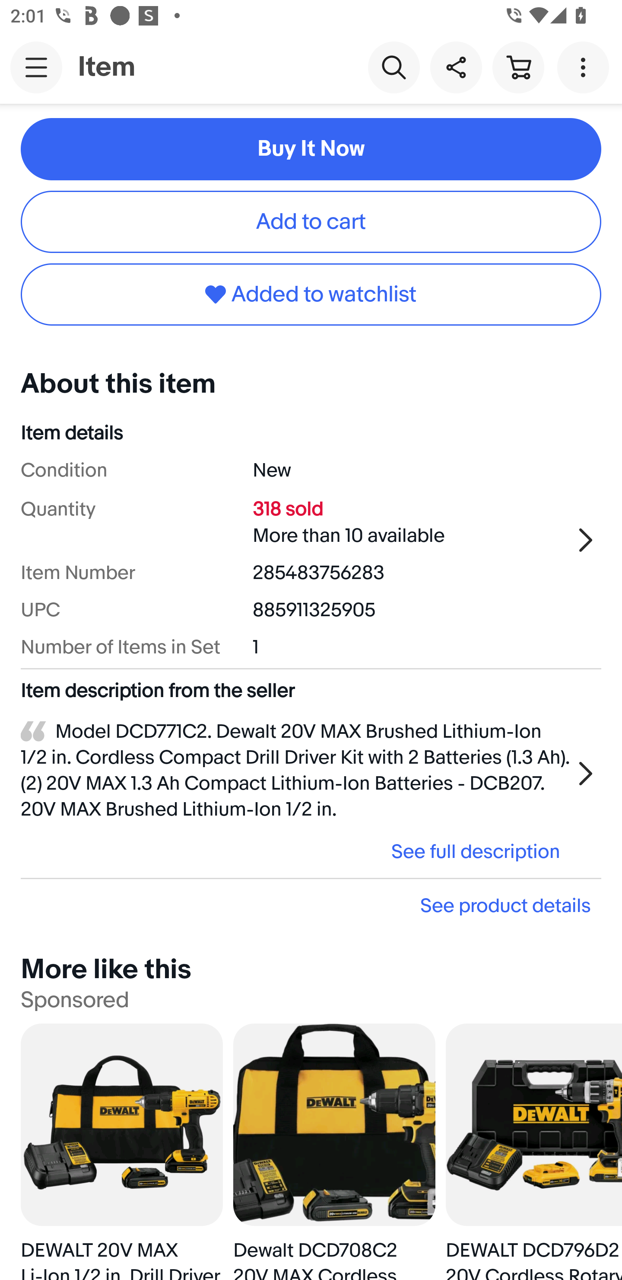 The width and height of the screenshot is (622, 1280). What do you see at coordinates (586, 67) in the screenshot?
I see `More options` at bounding box center [586, 67].